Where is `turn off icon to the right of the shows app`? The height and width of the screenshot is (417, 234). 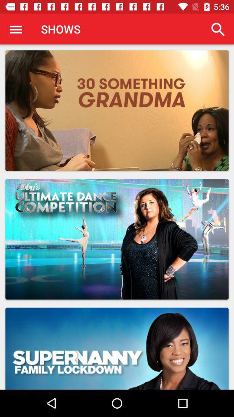 turn off icon to the right of the shows app is located at coordinates (218, 30).